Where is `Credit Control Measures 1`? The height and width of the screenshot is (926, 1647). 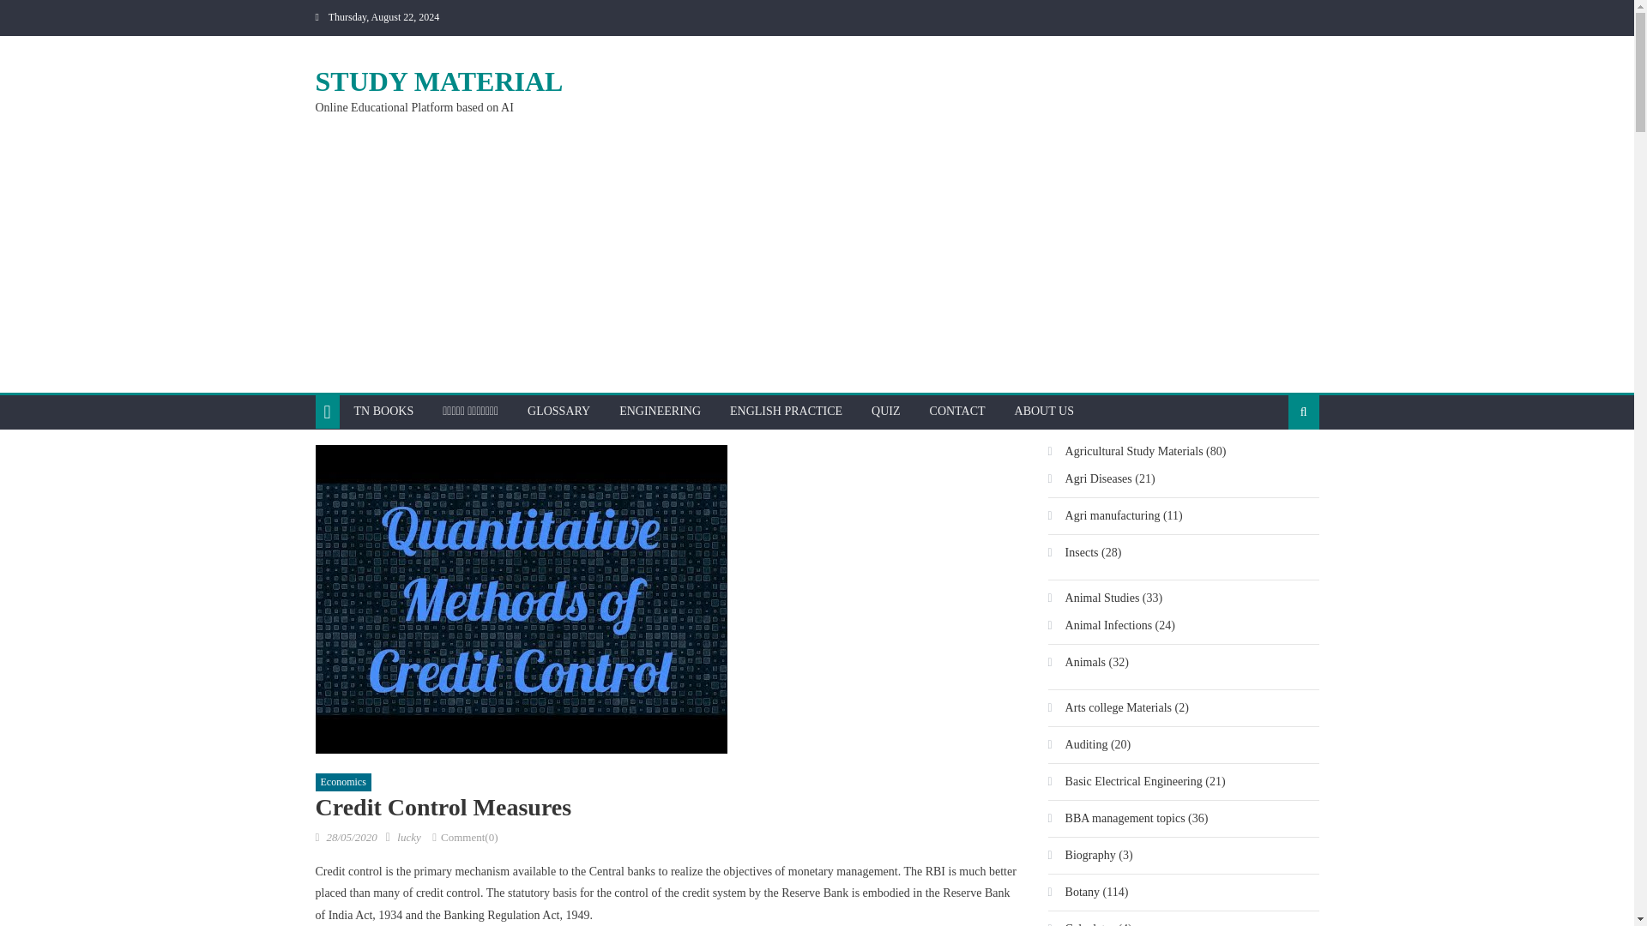
Credit Control Measures 1 is located at coordinates (522, 599).